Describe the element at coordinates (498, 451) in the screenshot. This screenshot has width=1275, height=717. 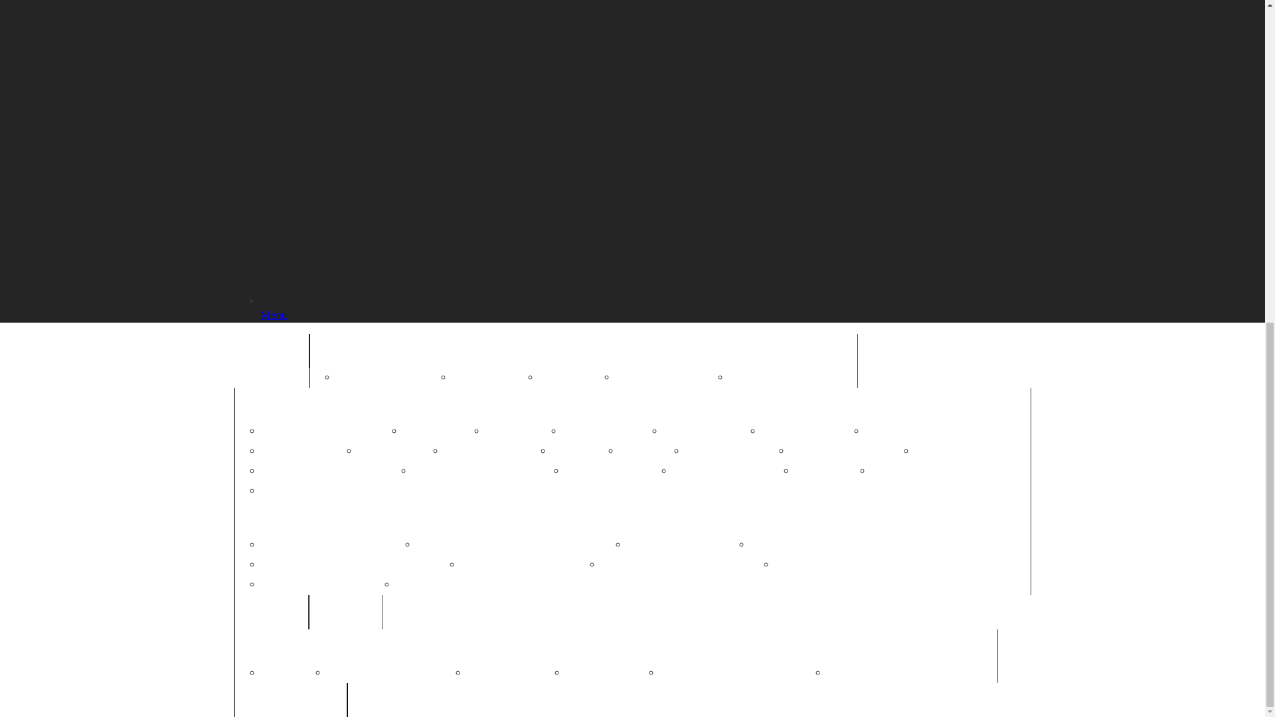
I see `Grow Your Business` at that location.